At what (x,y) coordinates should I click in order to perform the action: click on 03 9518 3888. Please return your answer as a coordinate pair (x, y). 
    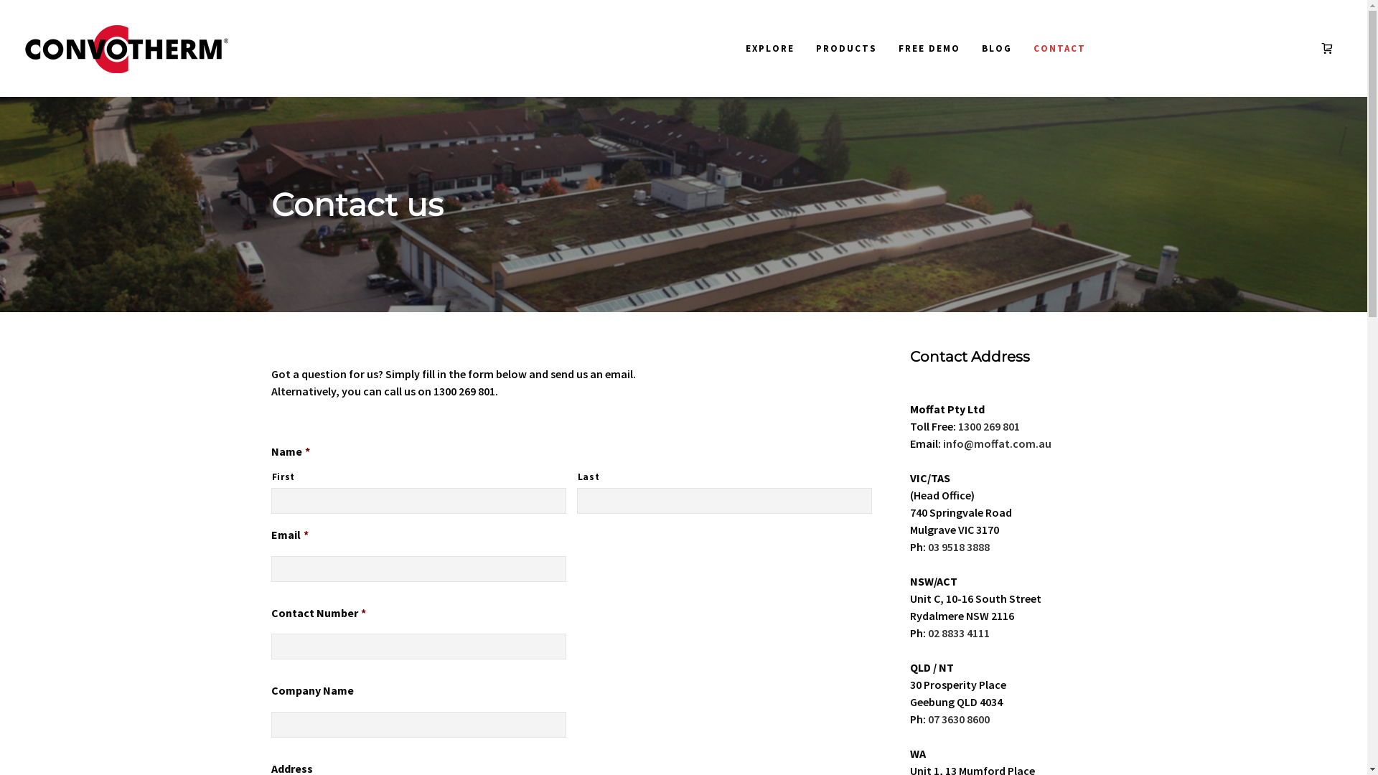
    Looking at the image, I should click on (958, 547).